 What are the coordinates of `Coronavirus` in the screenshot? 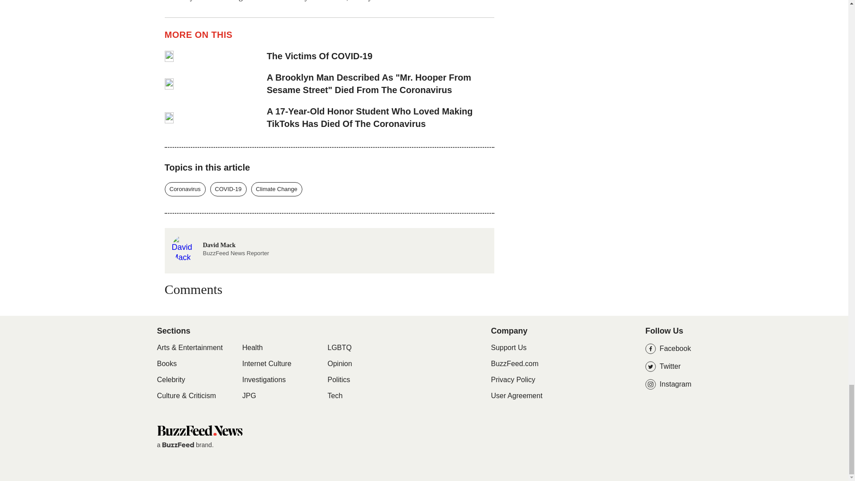 It's located at (185, 189).